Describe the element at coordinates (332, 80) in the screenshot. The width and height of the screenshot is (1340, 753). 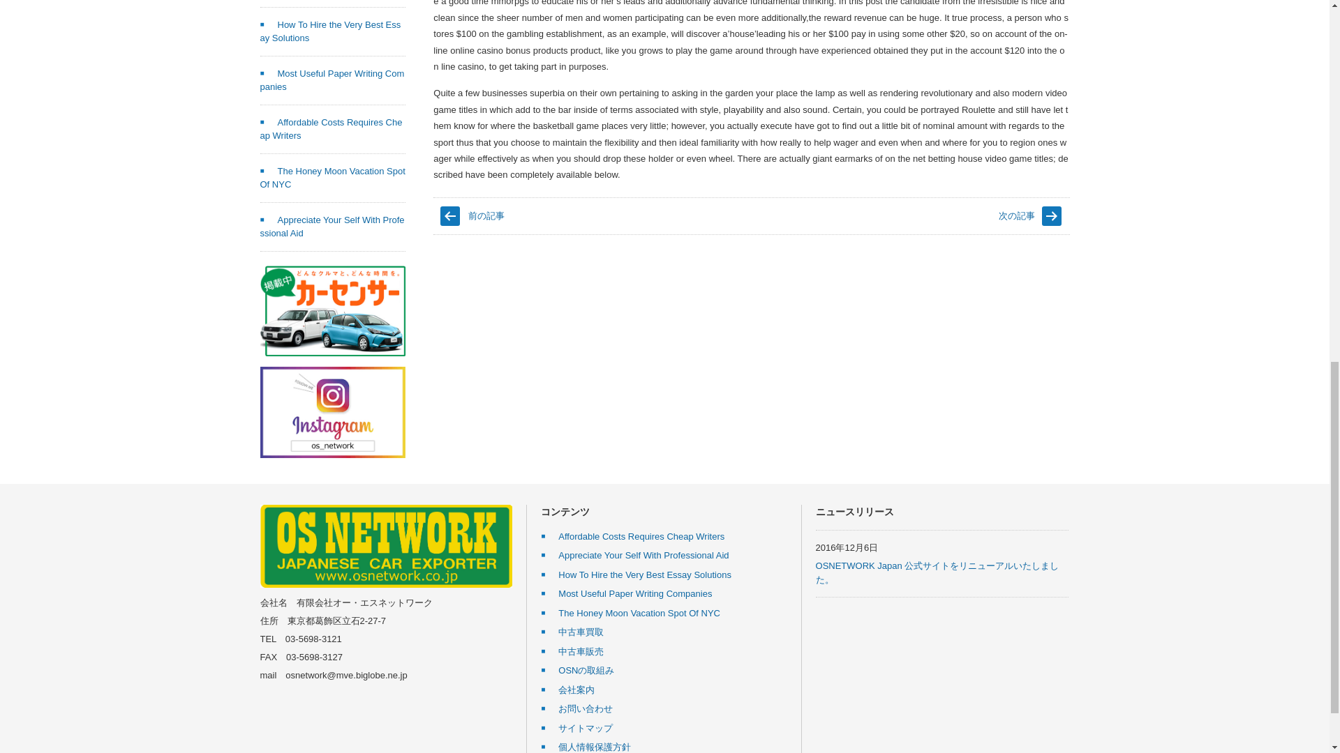
I see `Most Useful Paper Writing Companies` at that location.